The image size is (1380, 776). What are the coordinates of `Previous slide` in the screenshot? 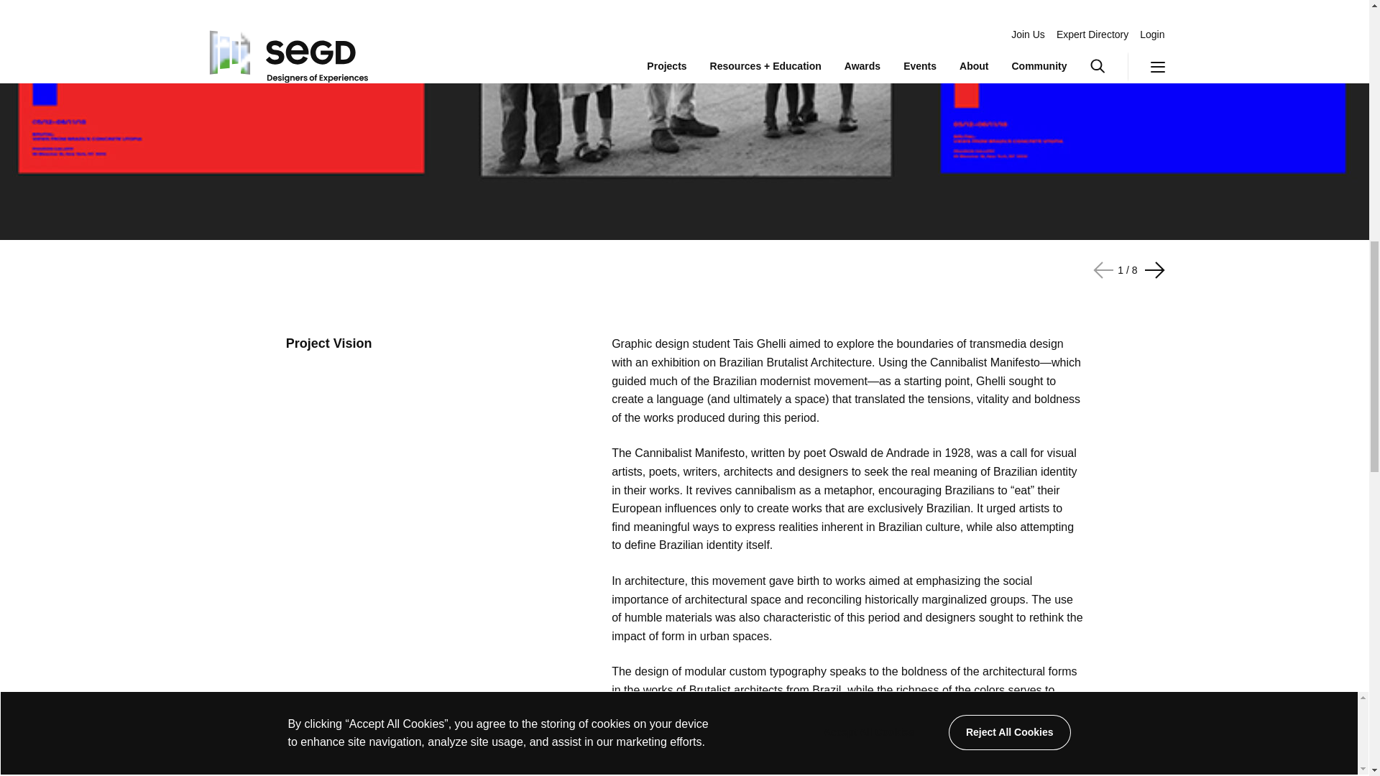 It's located at (1151, 270).